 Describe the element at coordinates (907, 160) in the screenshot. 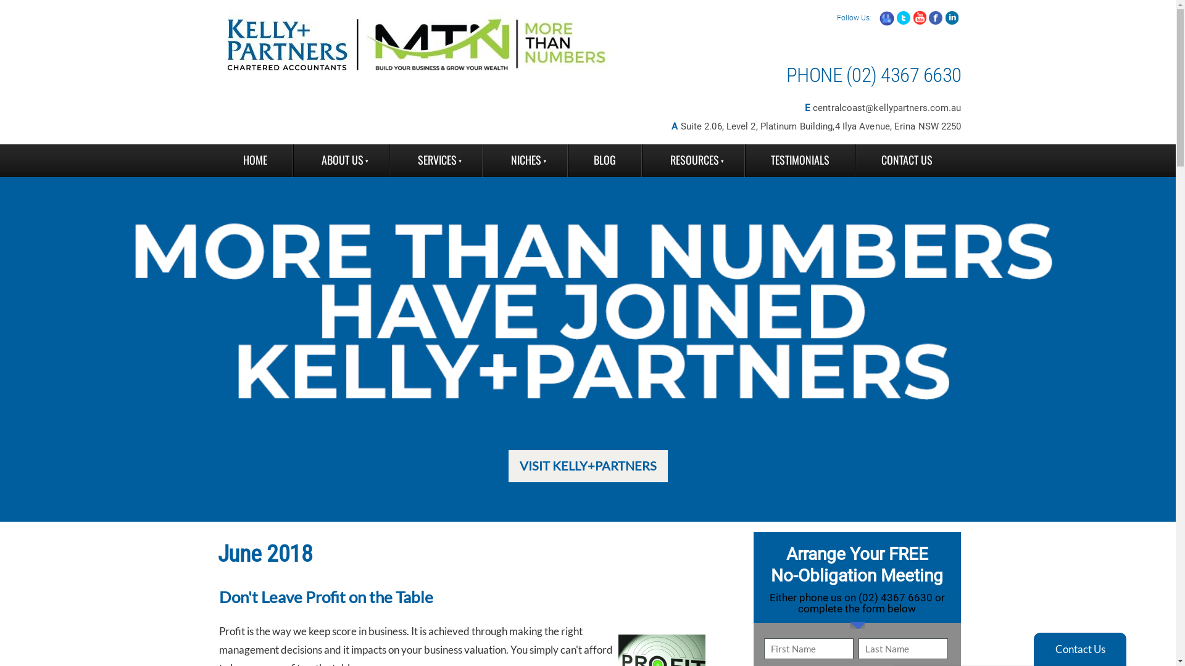

I see `CONTACT US` at that location.